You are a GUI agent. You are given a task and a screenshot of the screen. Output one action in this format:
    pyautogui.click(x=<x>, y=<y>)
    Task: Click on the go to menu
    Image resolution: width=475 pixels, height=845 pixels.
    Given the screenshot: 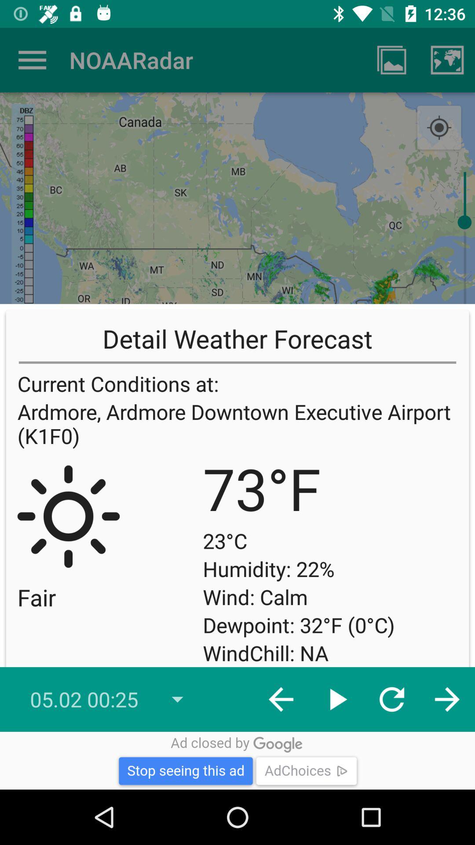 What is the action you would take?
    pyautogui.click(x=33, y=60)
    